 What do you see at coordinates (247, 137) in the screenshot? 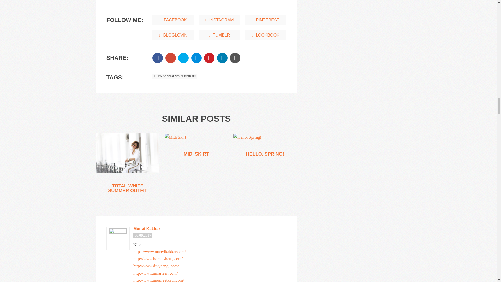
I see `Read more` at bounding box center [247, 137].